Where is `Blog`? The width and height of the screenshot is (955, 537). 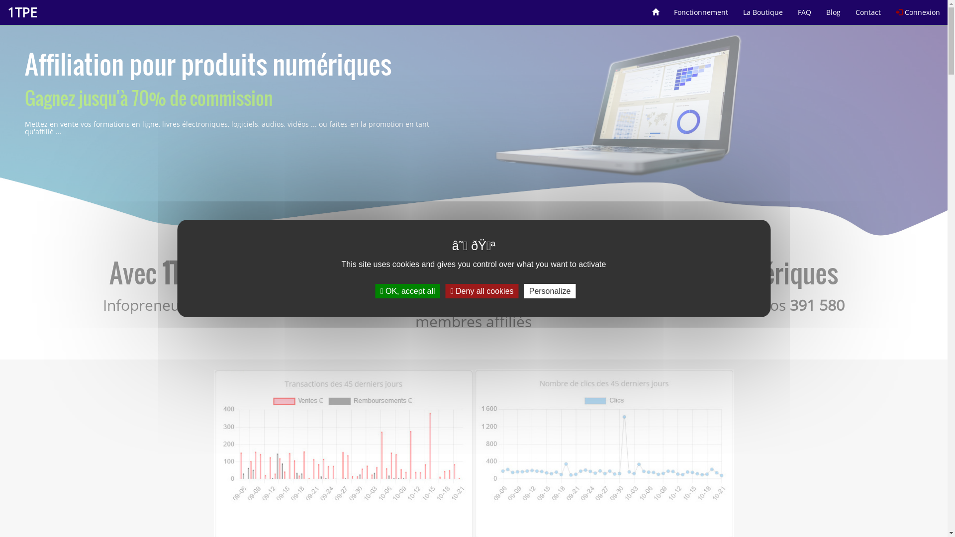
Blog is located at coordinates (834, 9).